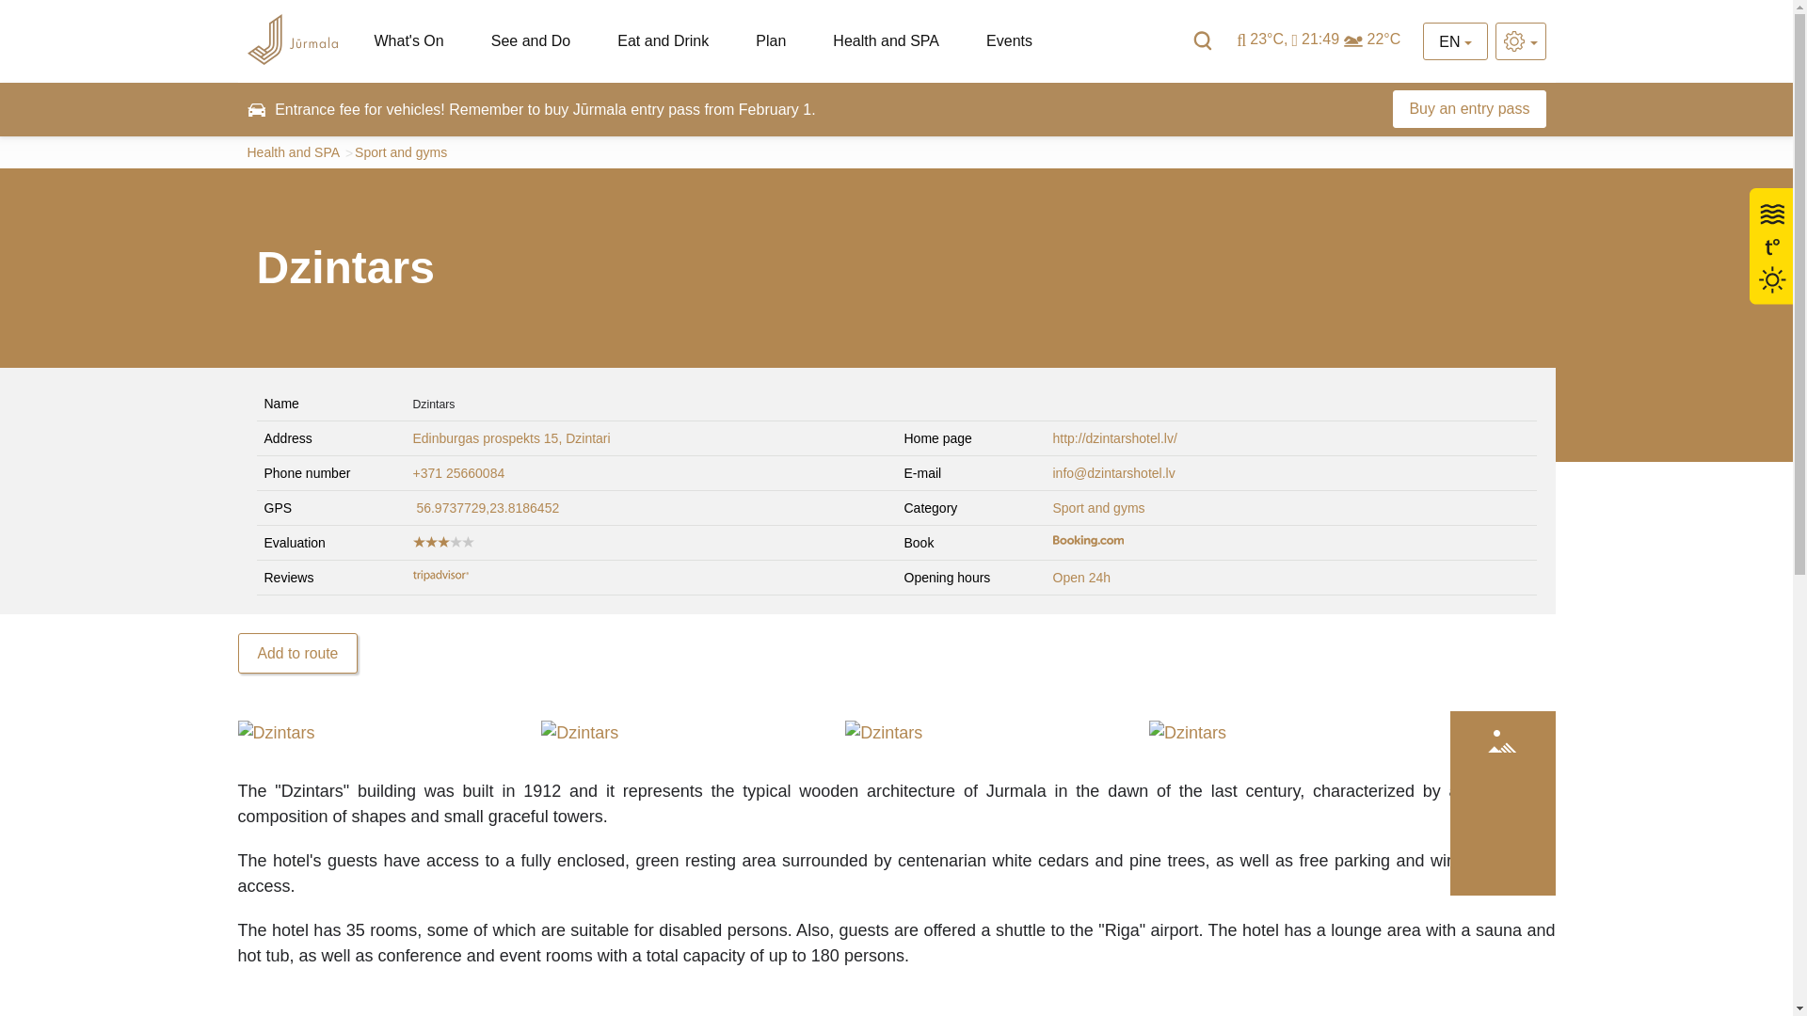 The height and width of the screenshot is (1016, 1807). I want to click on See and Do, so click(531, 40).